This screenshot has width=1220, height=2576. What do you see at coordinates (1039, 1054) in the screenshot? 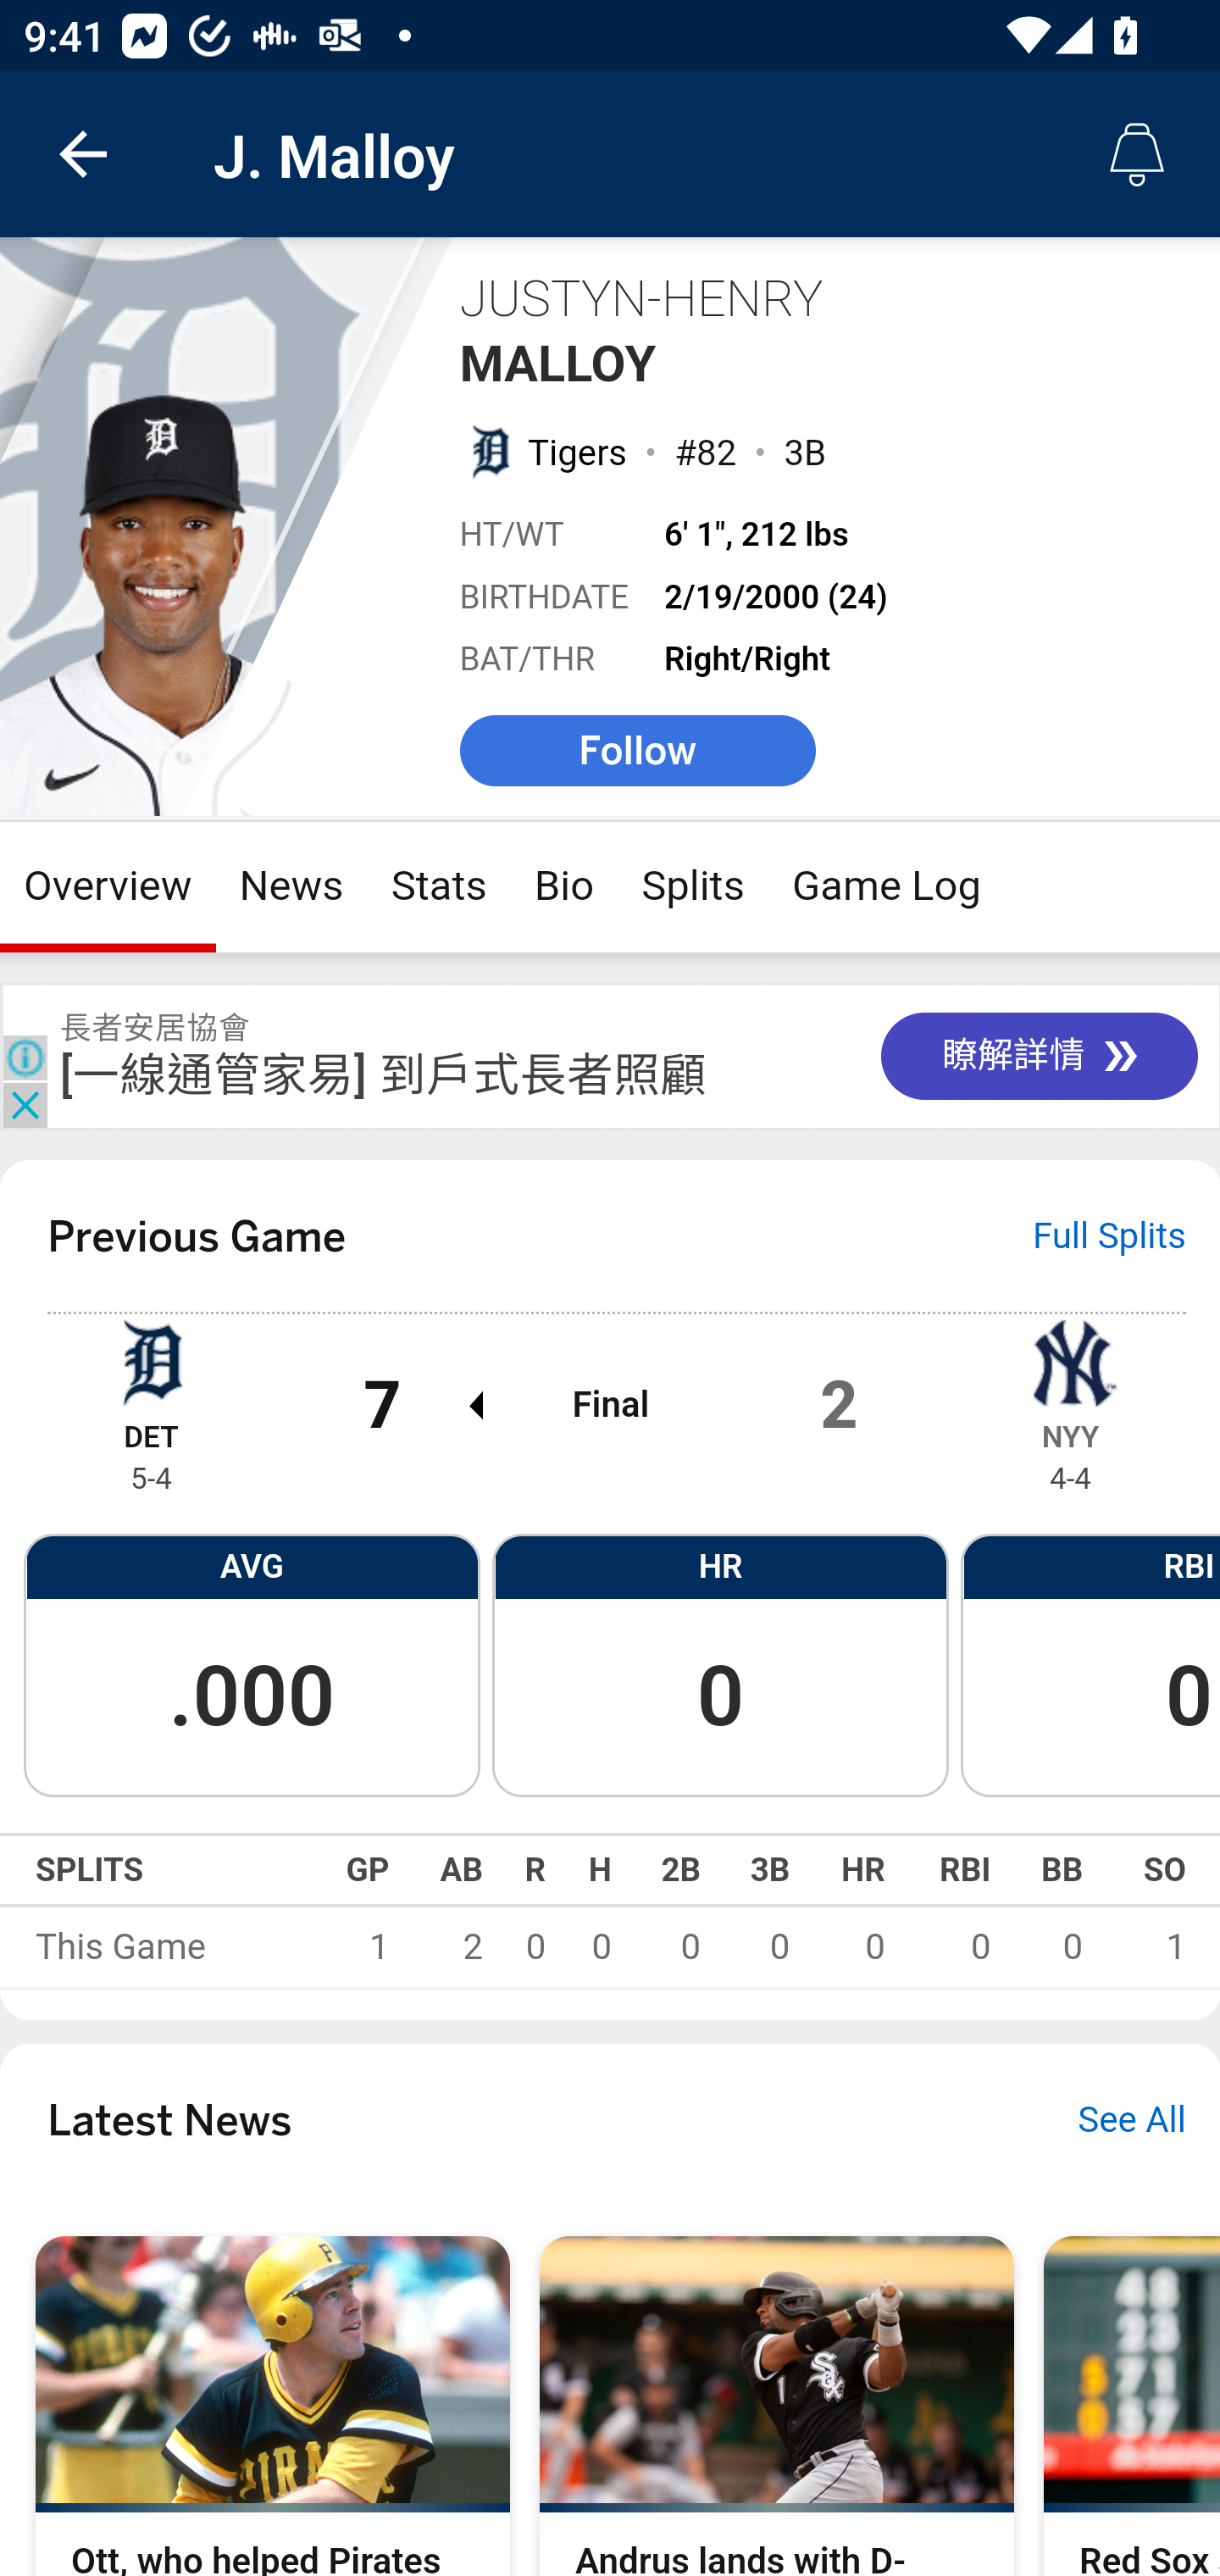
I see `瞭解詳情` at bounding box center [1039, 1054].